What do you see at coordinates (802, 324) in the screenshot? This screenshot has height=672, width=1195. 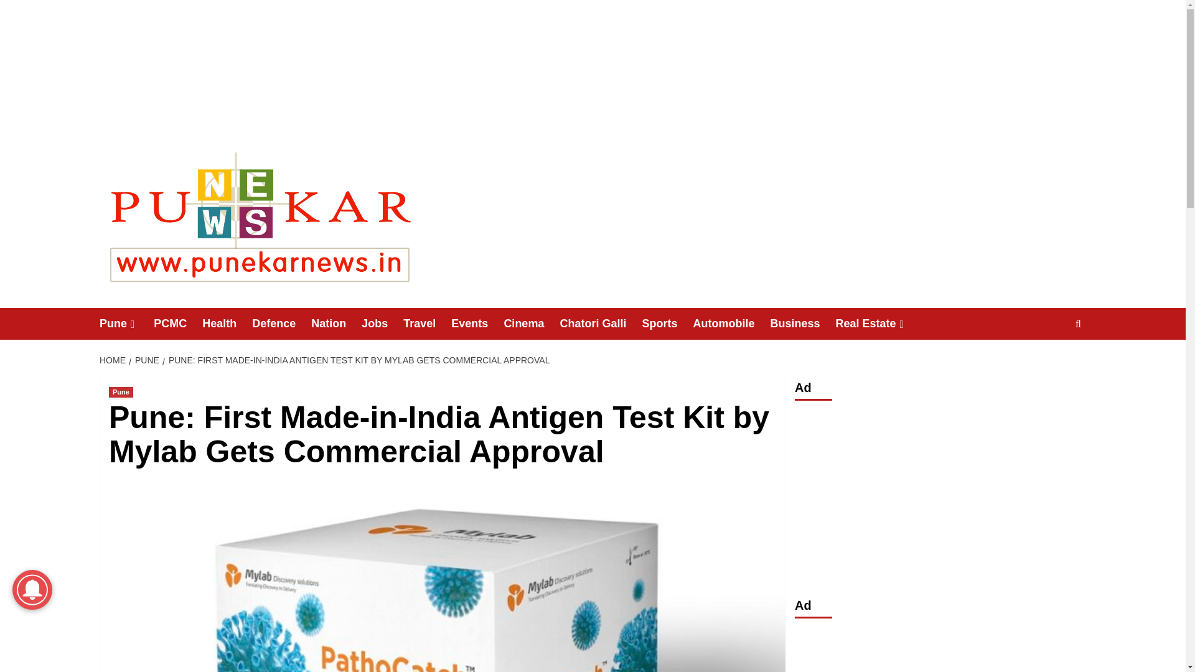 I see `Business` at bounding box center [802, 324].